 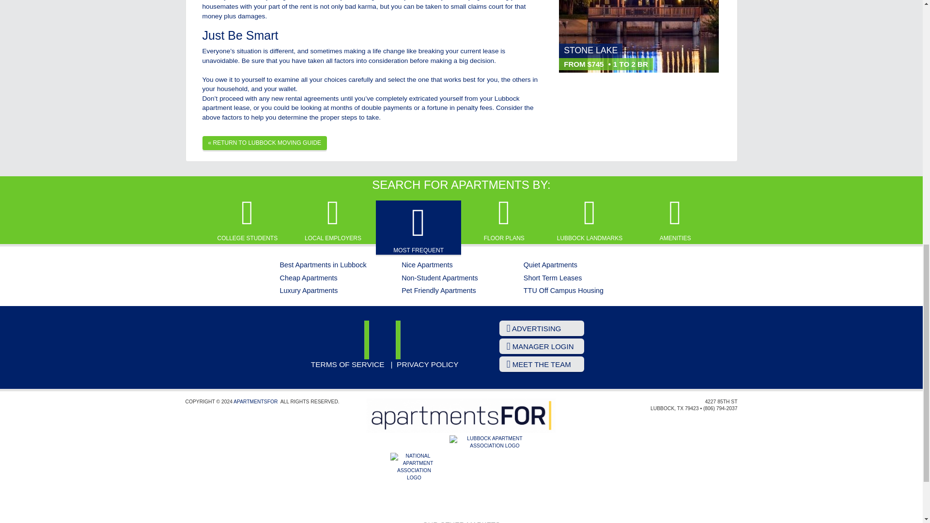 I want to click on LOCAL EMPLOYERS, so click(x=332, y=219).